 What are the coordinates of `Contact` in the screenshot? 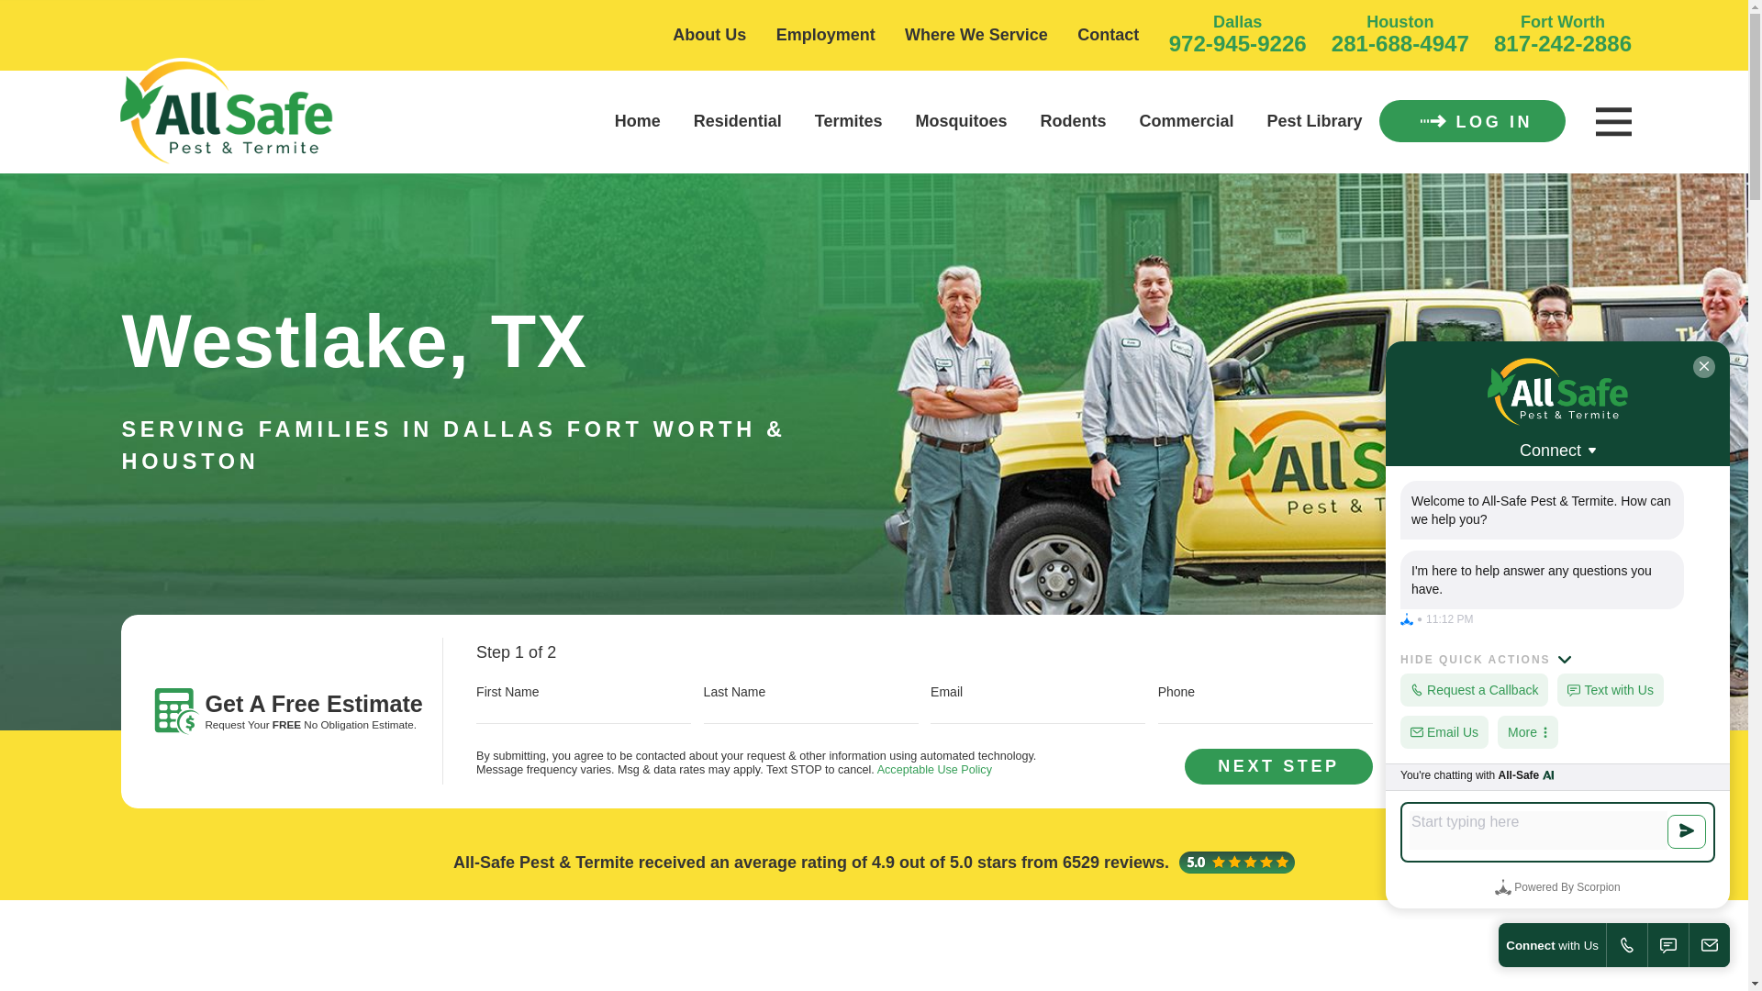 It's located at (1107, 35).